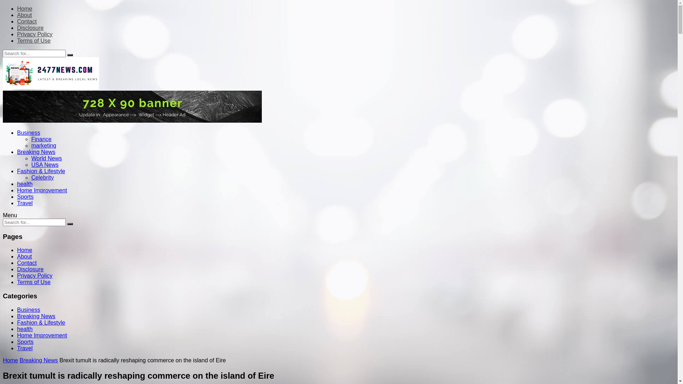  Describe the element at coordinates (45, 165) in the screenshot. I see `USA News` at that location.